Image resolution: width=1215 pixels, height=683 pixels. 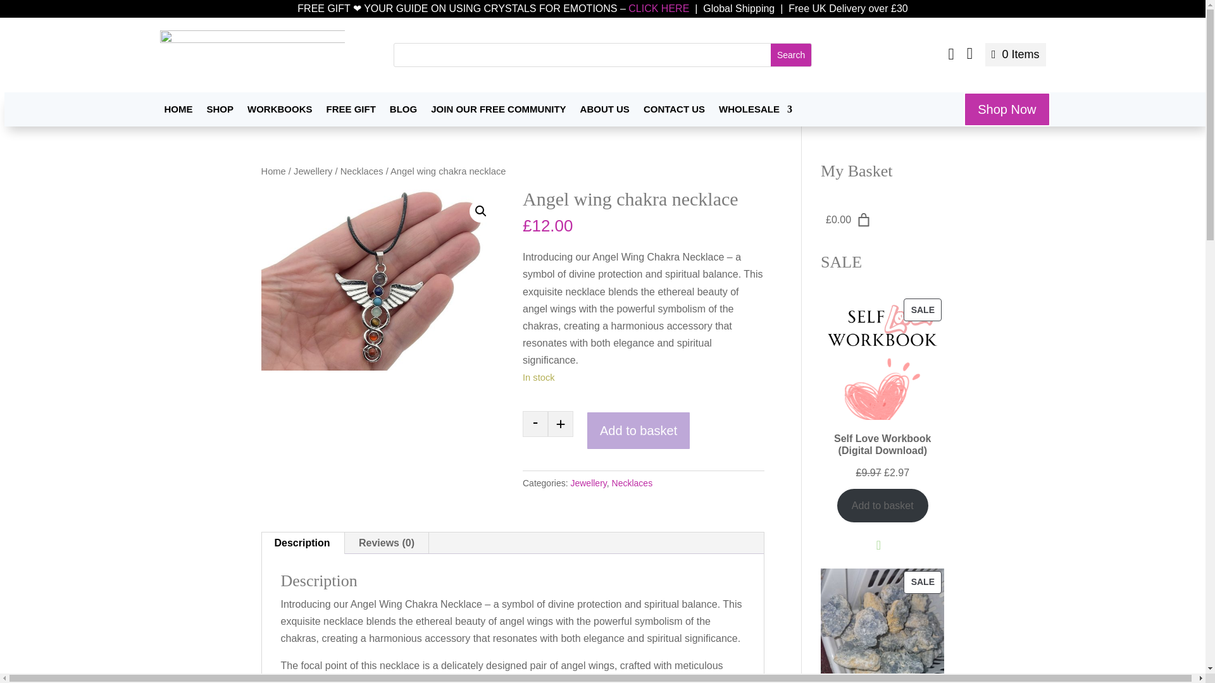 What do you see at coordinates (535, 424) in the screenshot?
I see `-` at bounding box center [535, 424].